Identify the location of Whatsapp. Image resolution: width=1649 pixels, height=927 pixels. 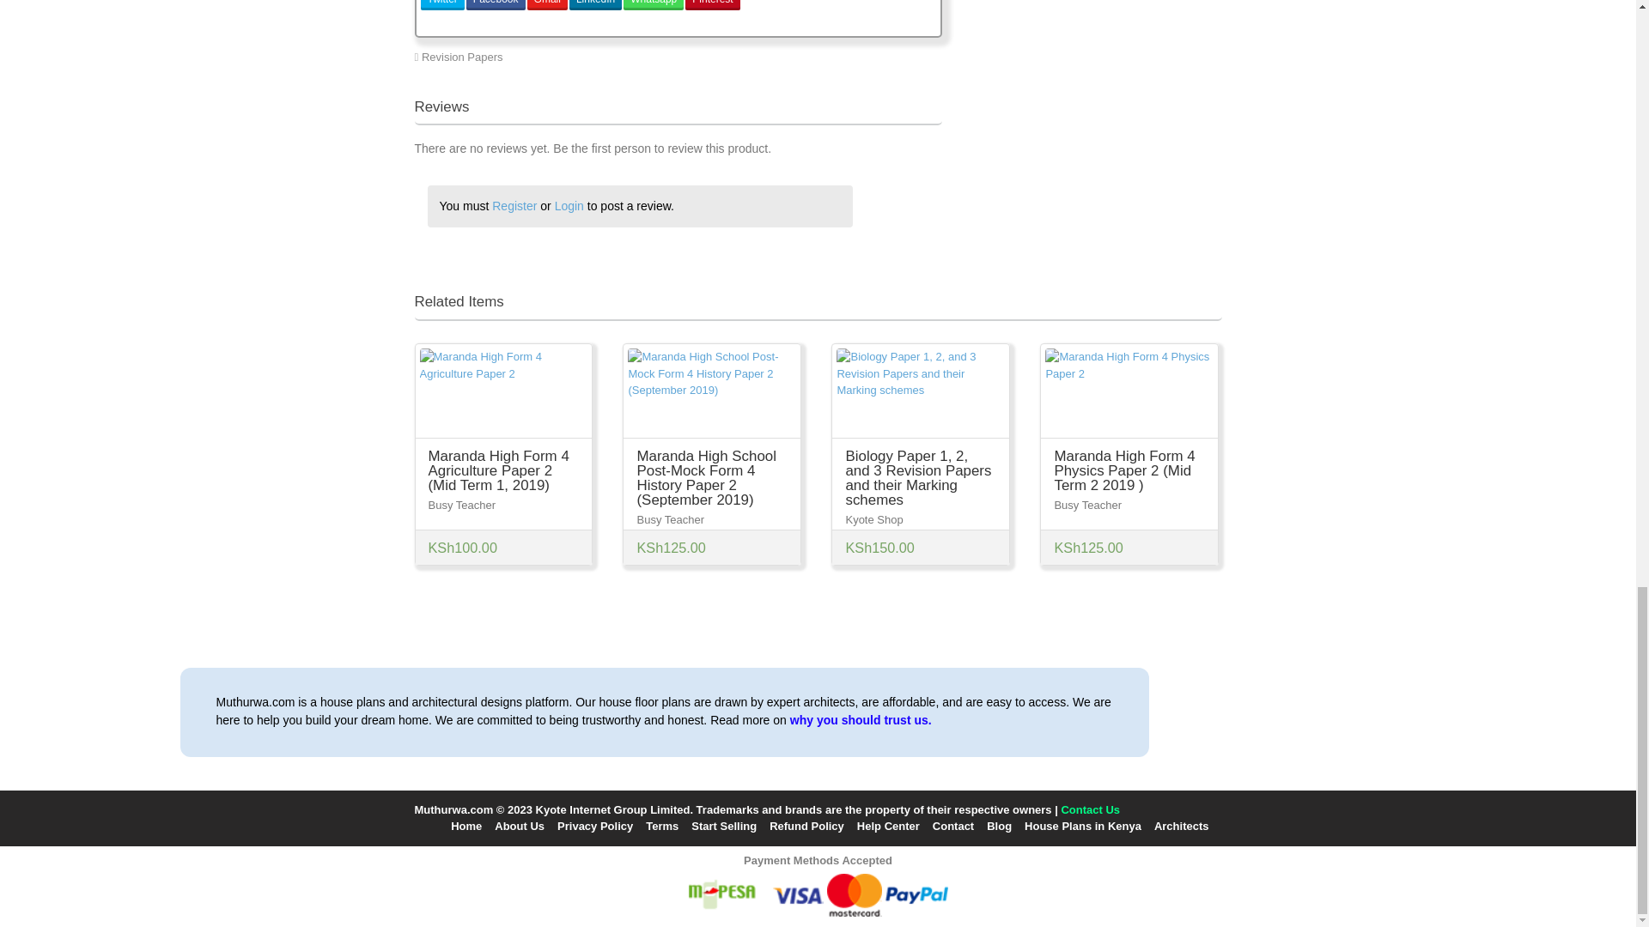
(653, 5).